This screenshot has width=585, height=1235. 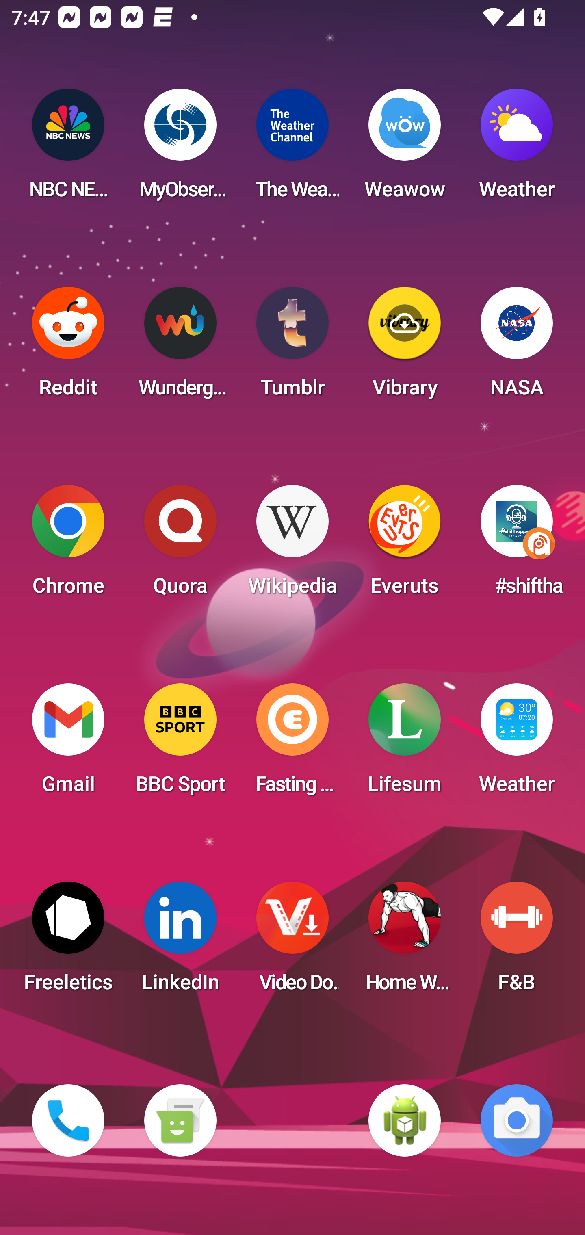 What do you see at coordinates (405, 743) in the screenshot?
I see `Lifesum` at bounding box center [405, 743].